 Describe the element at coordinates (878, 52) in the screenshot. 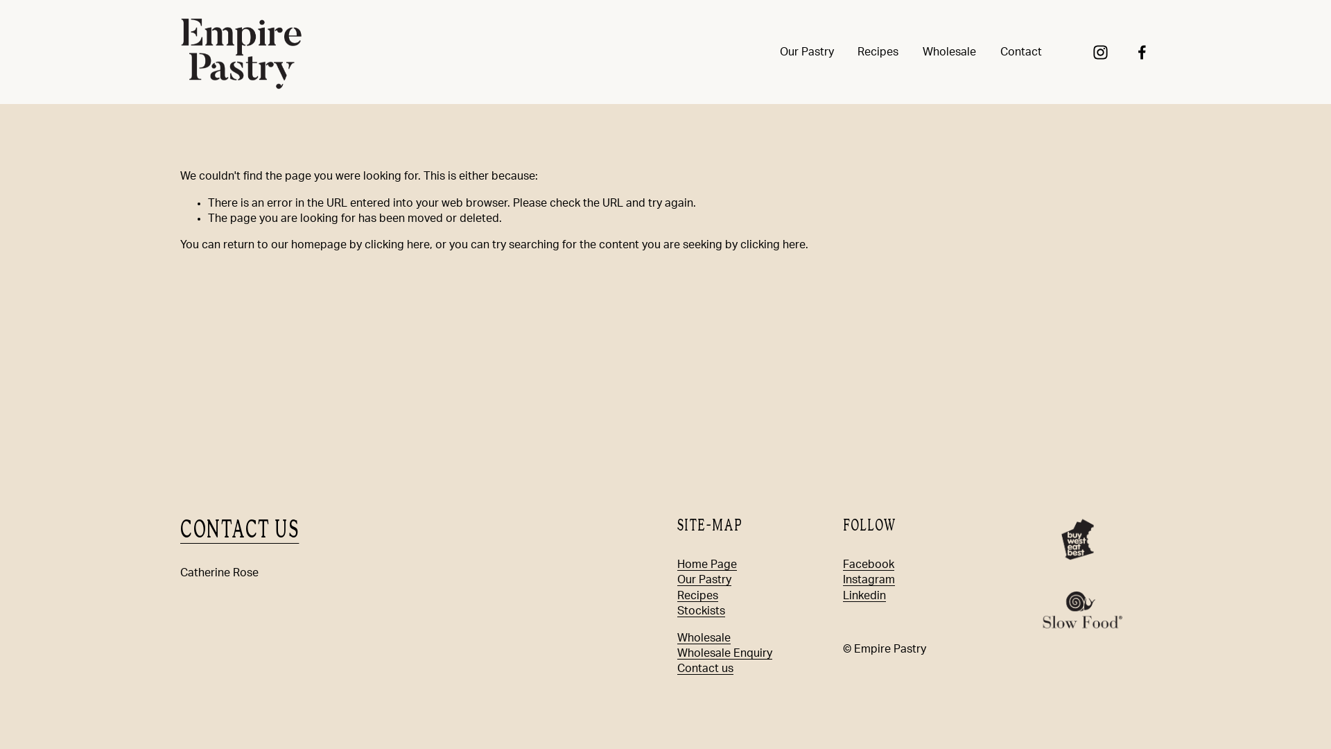

I see `Recipes` at that location.